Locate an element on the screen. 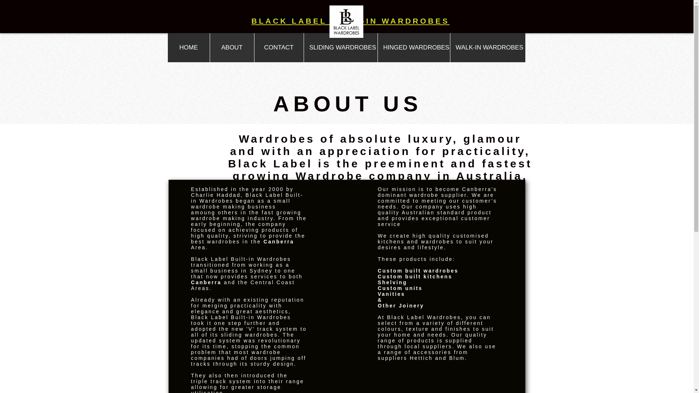  HOME is located at coordinates (188, 47).